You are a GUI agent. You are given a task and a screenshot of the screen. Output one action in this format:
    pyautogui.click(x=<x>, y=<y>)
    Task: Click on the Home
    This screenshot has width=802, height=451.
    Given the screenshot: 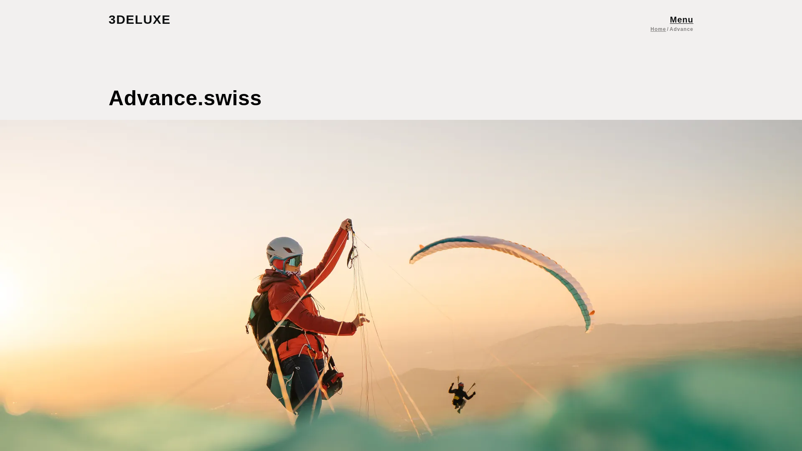 What is the action you would take?
    pyautogui.click(x=658, y=29)
    